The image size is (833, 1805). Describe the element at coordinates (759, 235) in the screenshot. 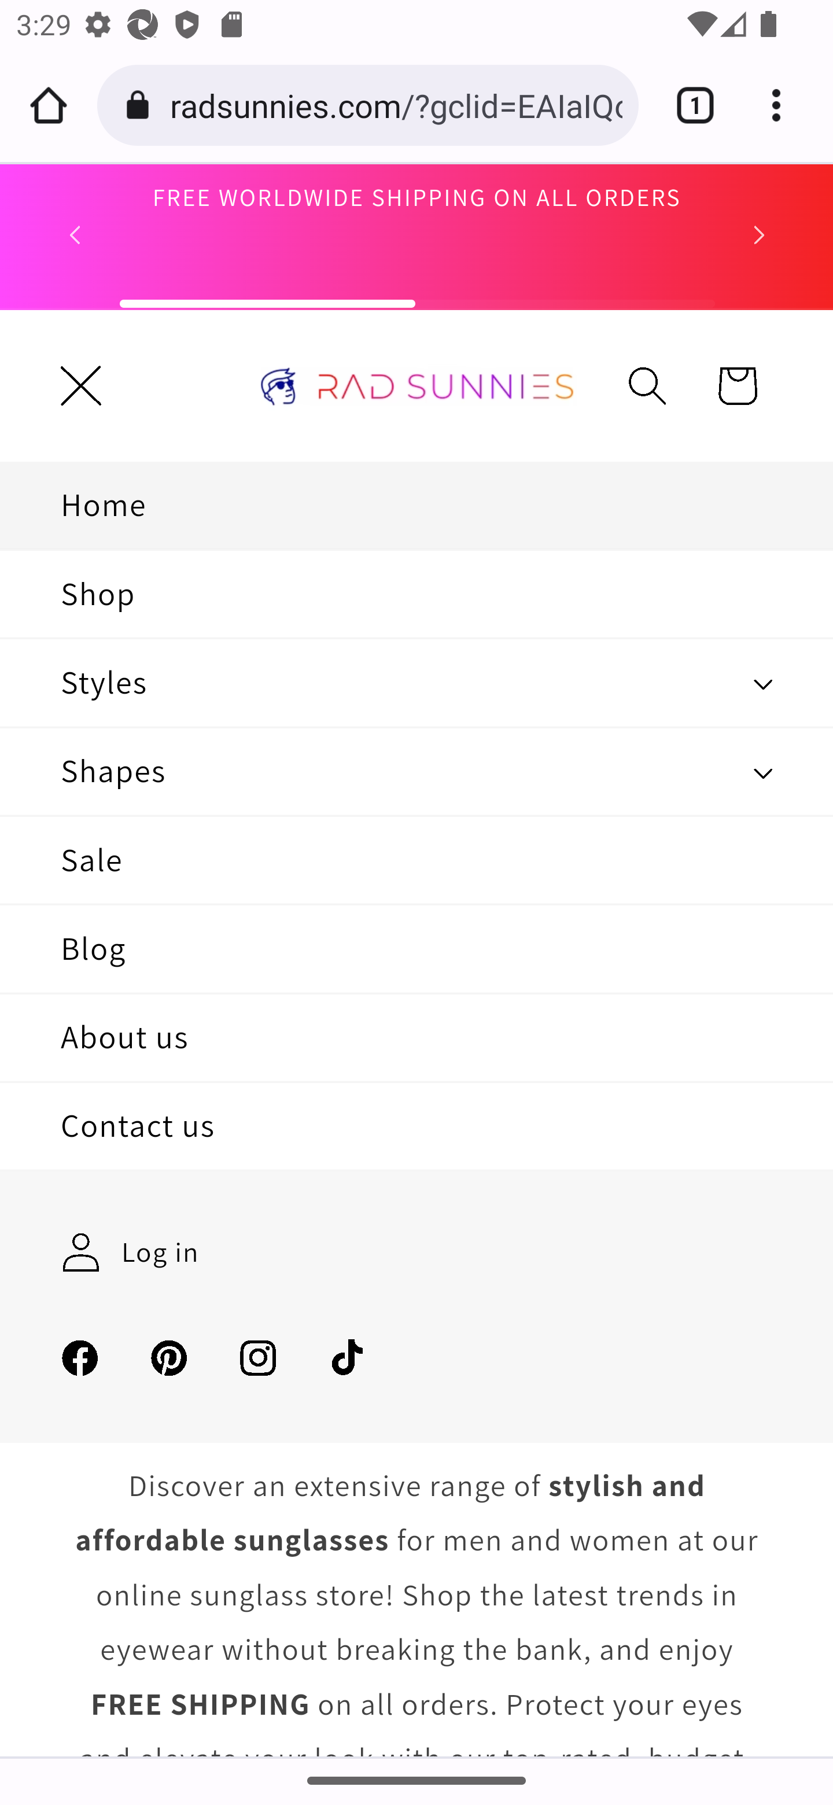

I see `Next announcement` at that location.